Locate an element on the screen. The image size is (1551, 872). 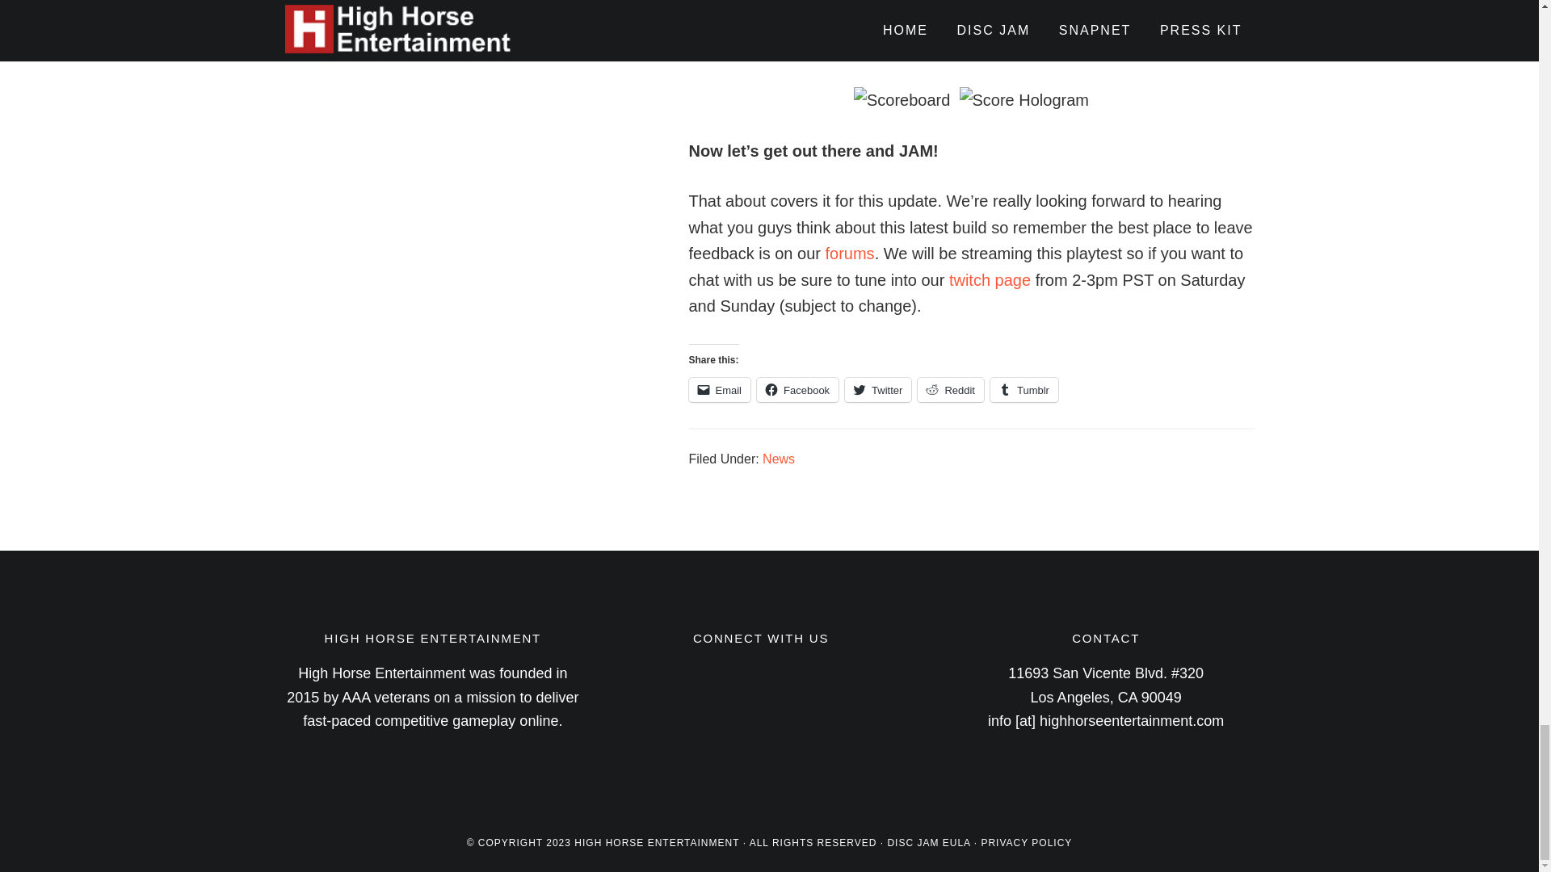
twitch page is located at coordinates (990, 279).